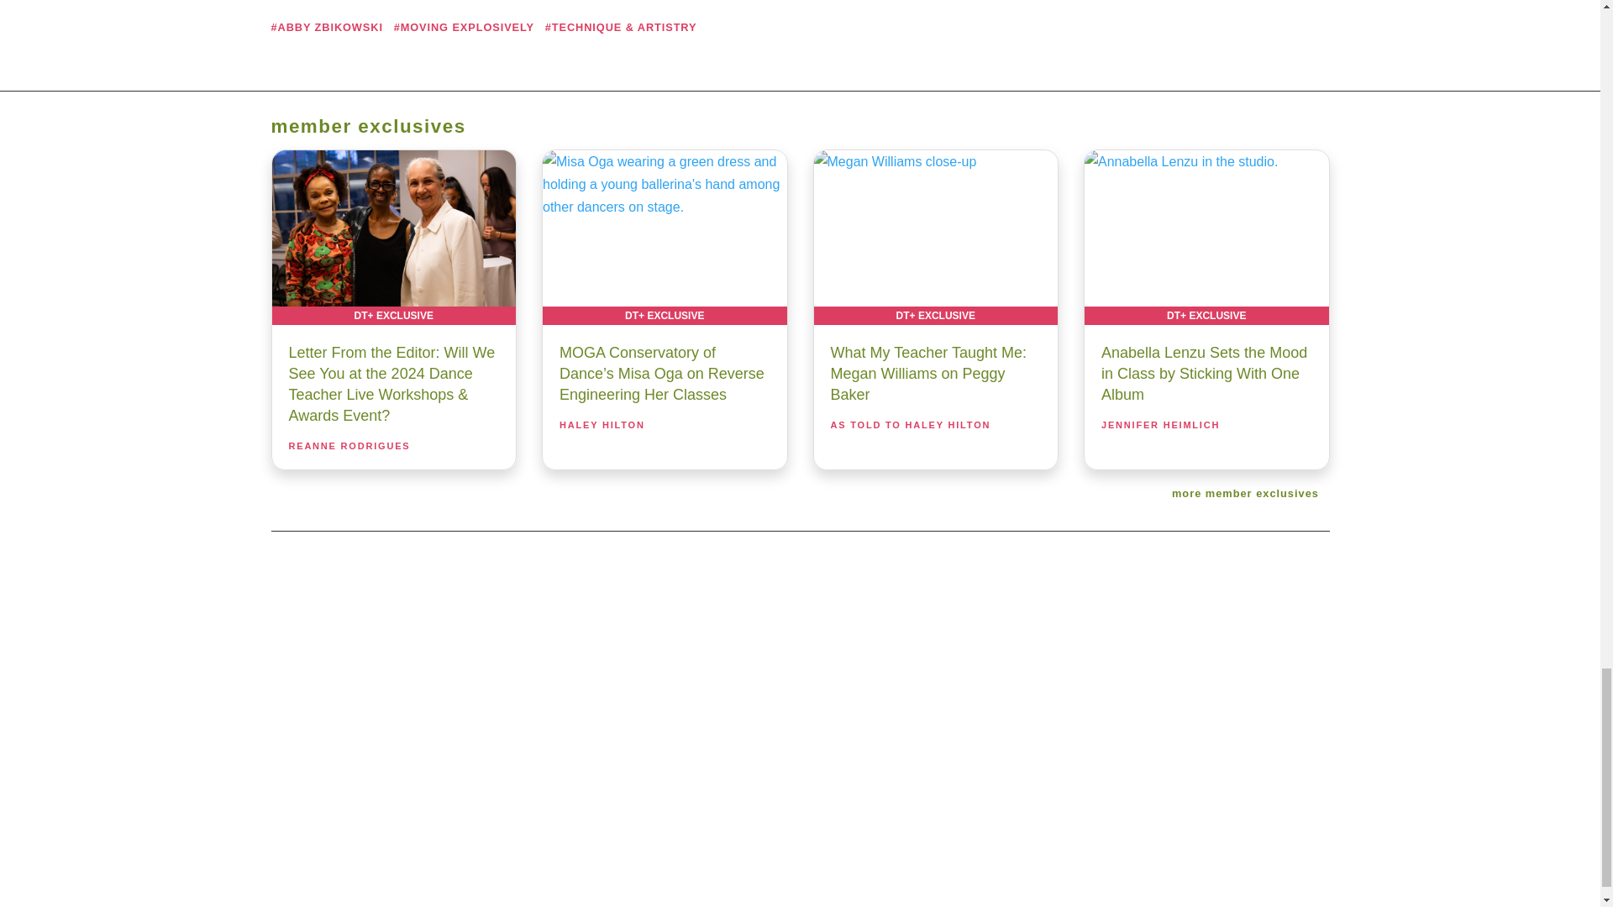 This screenshot has height=907, width=1613. I want to click on Follow on Facebook, so click(715, 717).